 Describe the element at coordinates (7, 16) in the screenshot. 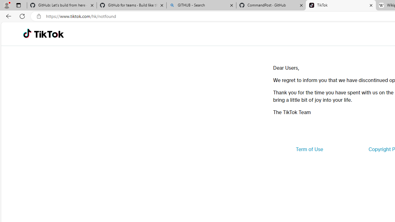

I see `Back` at that location.